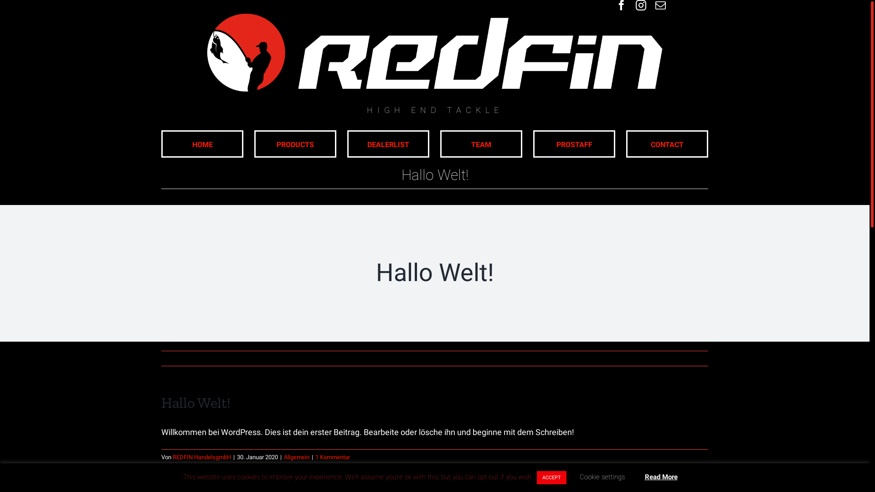 The image size is (875, 492). What do you see at coordinates (297, 457) in the screenshot?
I see `Allgemein` at bounding box center [297, 457].